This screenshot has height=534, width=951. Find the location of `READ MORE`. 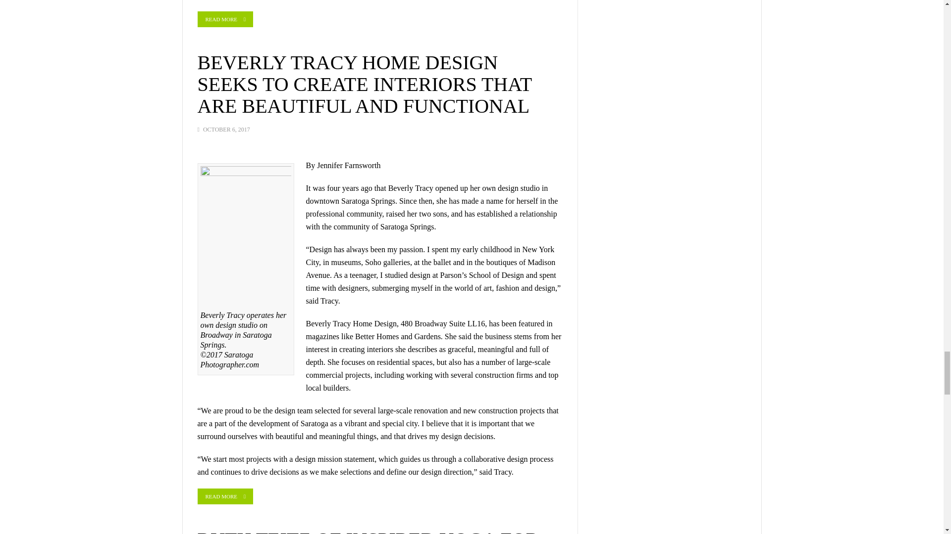

READ MORE is located at coordinates (225, 19).